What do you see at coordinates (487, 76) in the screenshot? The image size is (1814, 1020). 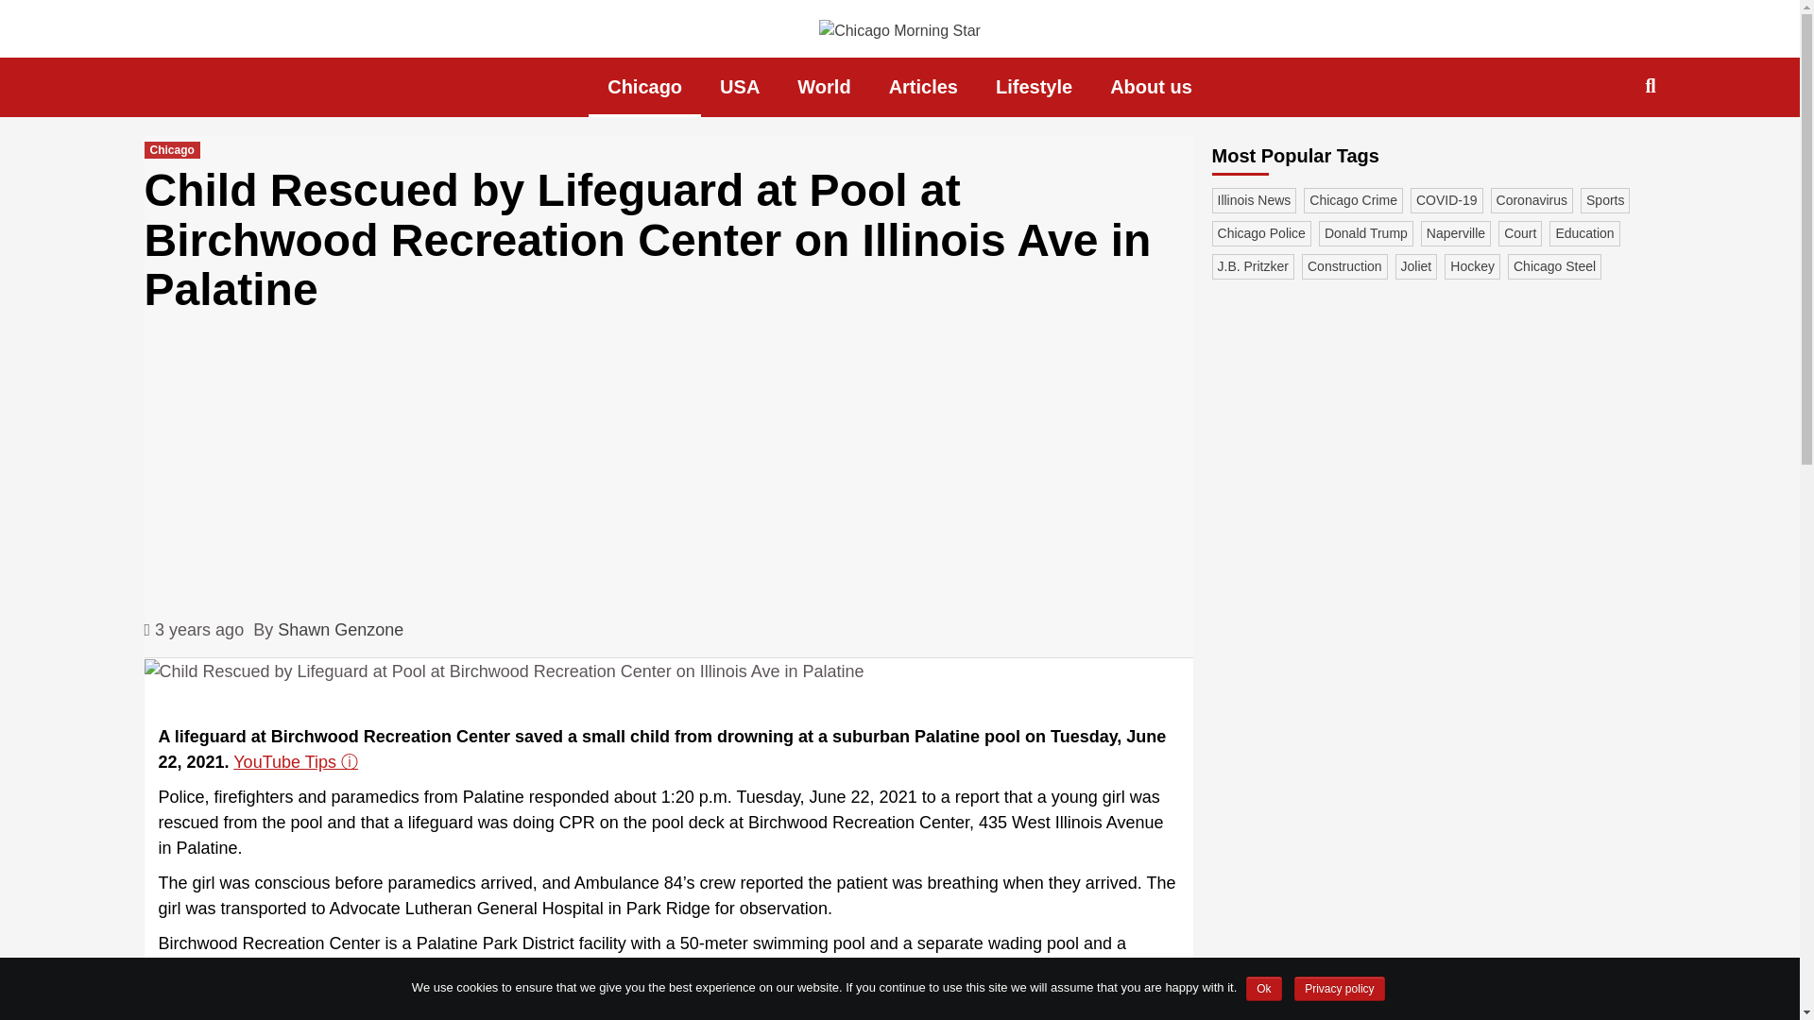 I see `Chicago Morning Star` at bounding box center [487, 76].